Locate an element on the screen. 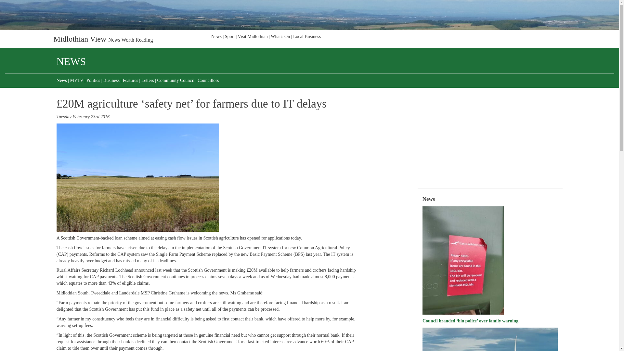  MVTV is located at coordinates (76, 80).